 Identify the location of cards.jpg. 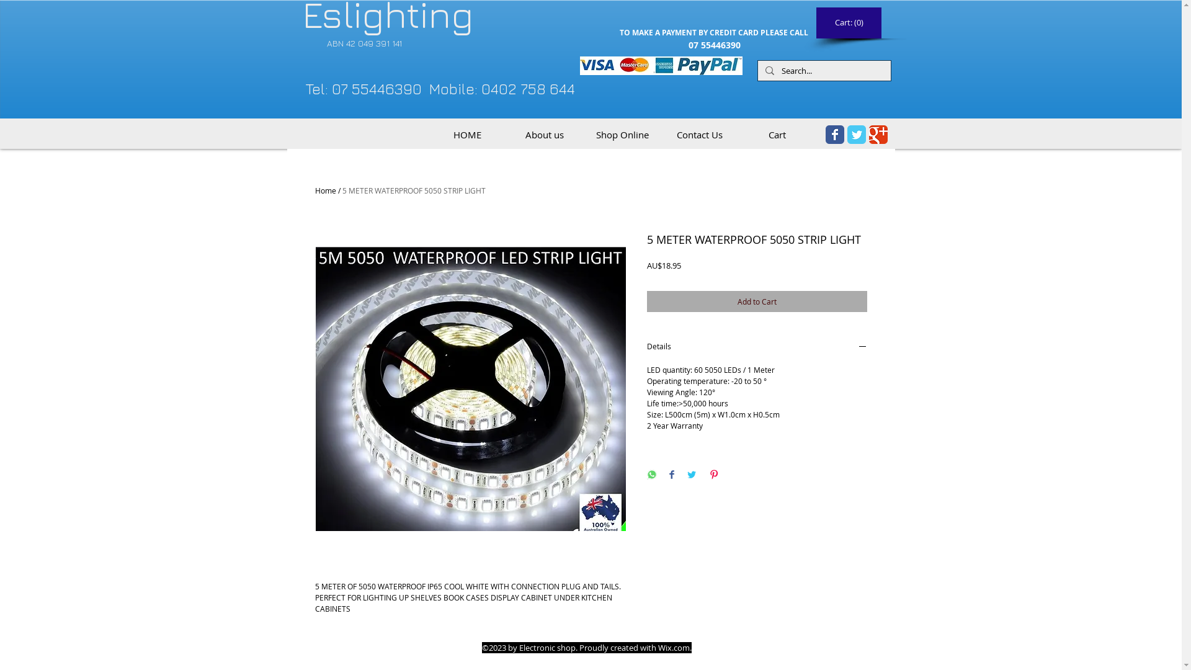
(661, 66).